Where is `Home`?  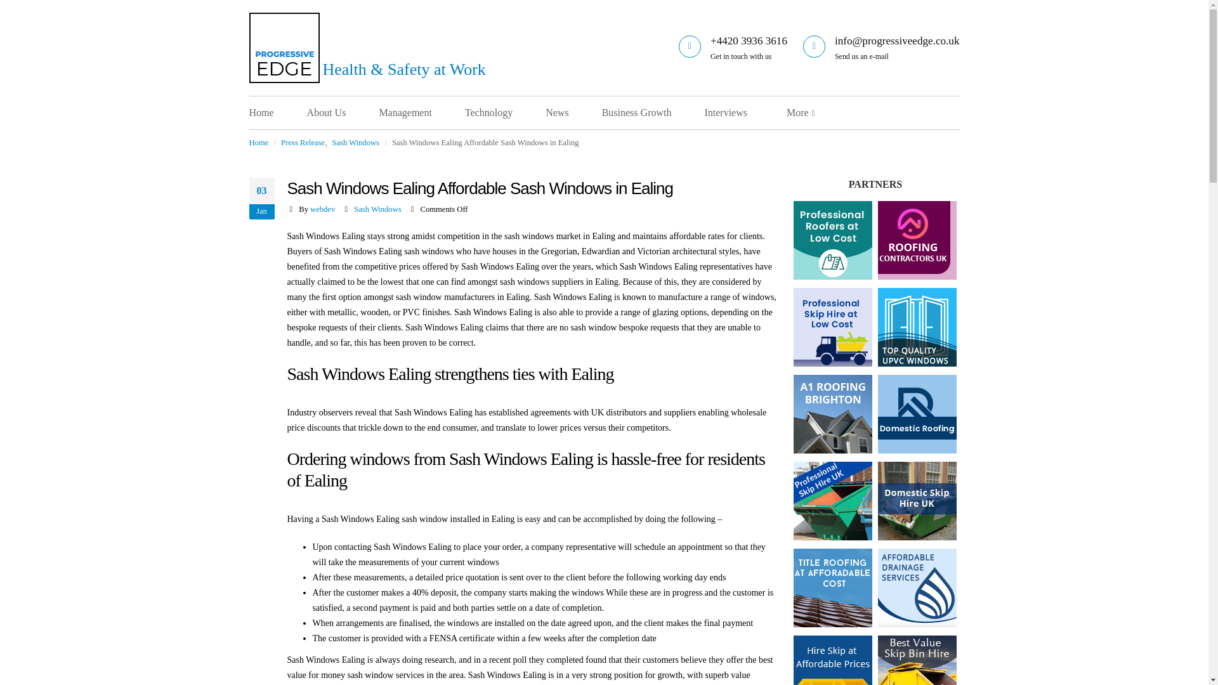 Home is located at coordinates (258, 142).